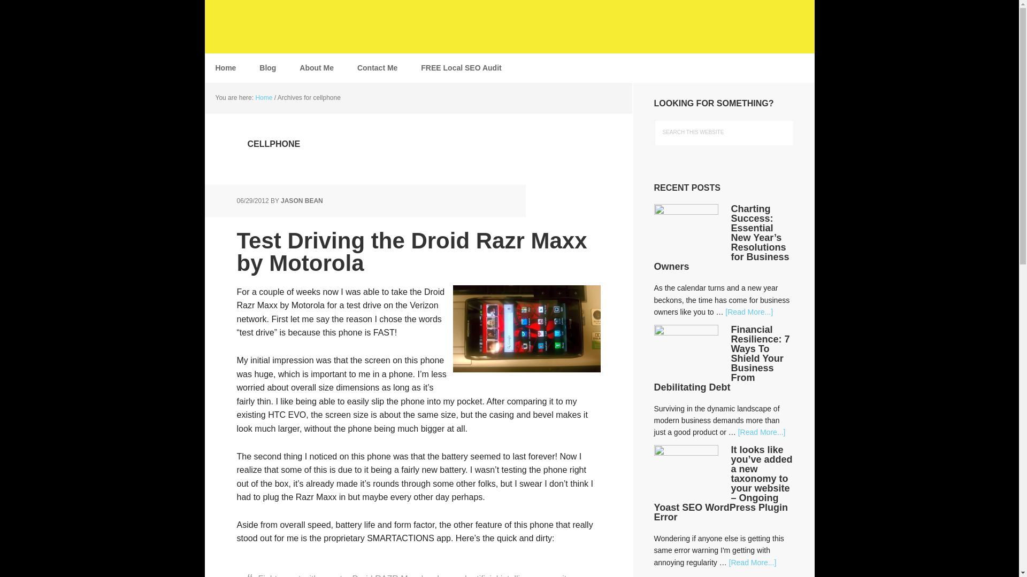  What do you see at coordinates (274, 27) in the screenshot?
I see `Bnpositives Blog` at bounding box center [274, 27].